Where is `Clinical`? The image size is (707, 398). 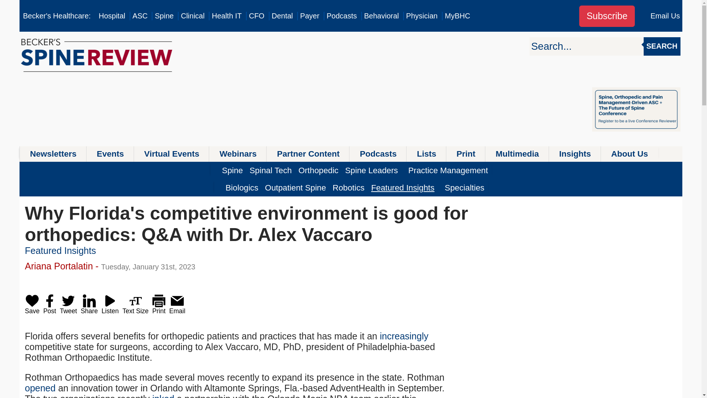 Clinical is located at coordinates (192, 16).